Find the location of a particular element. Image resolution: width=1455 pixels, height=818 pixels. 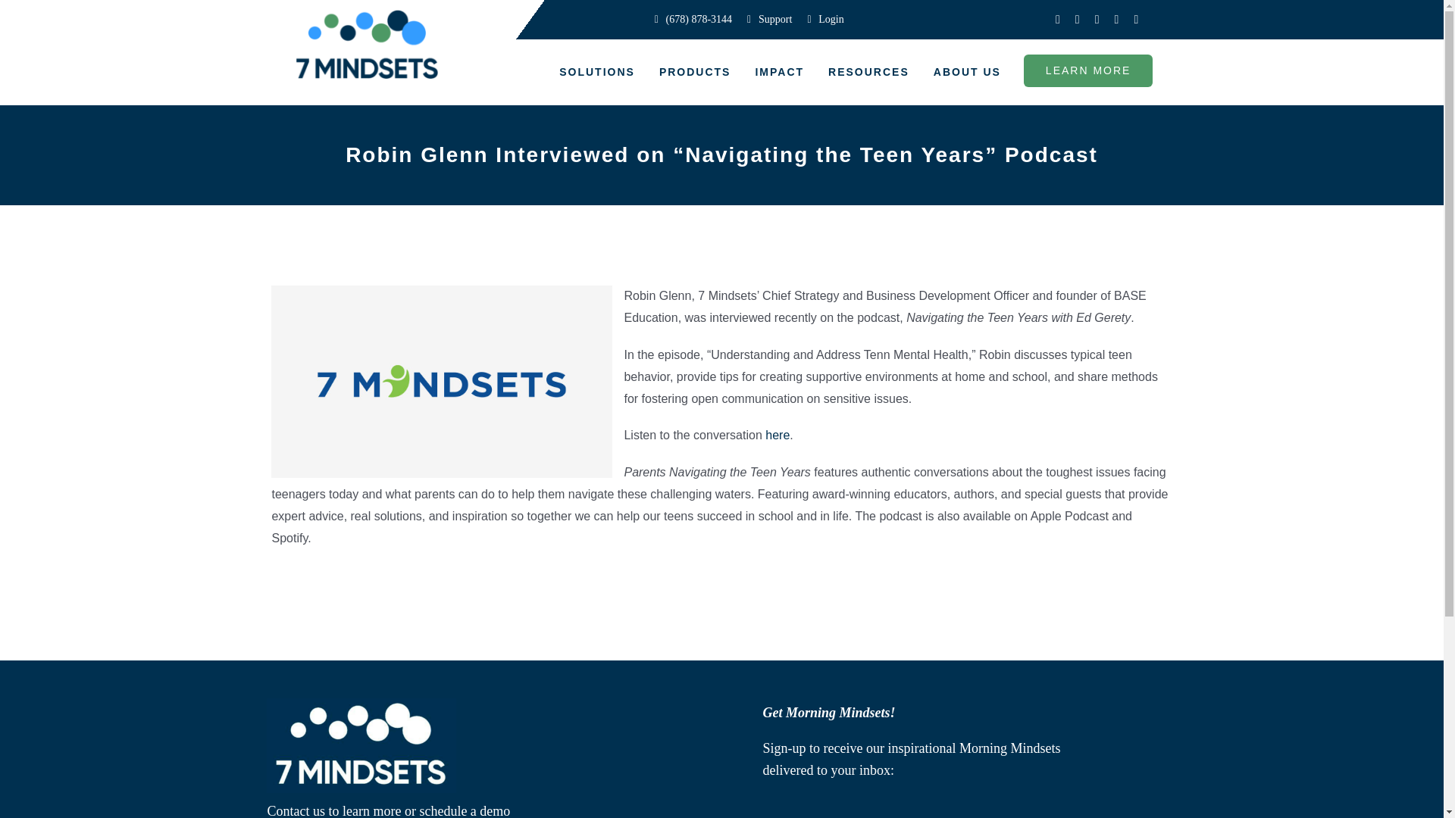

RESOURCES is located at coordinates (868, 73).